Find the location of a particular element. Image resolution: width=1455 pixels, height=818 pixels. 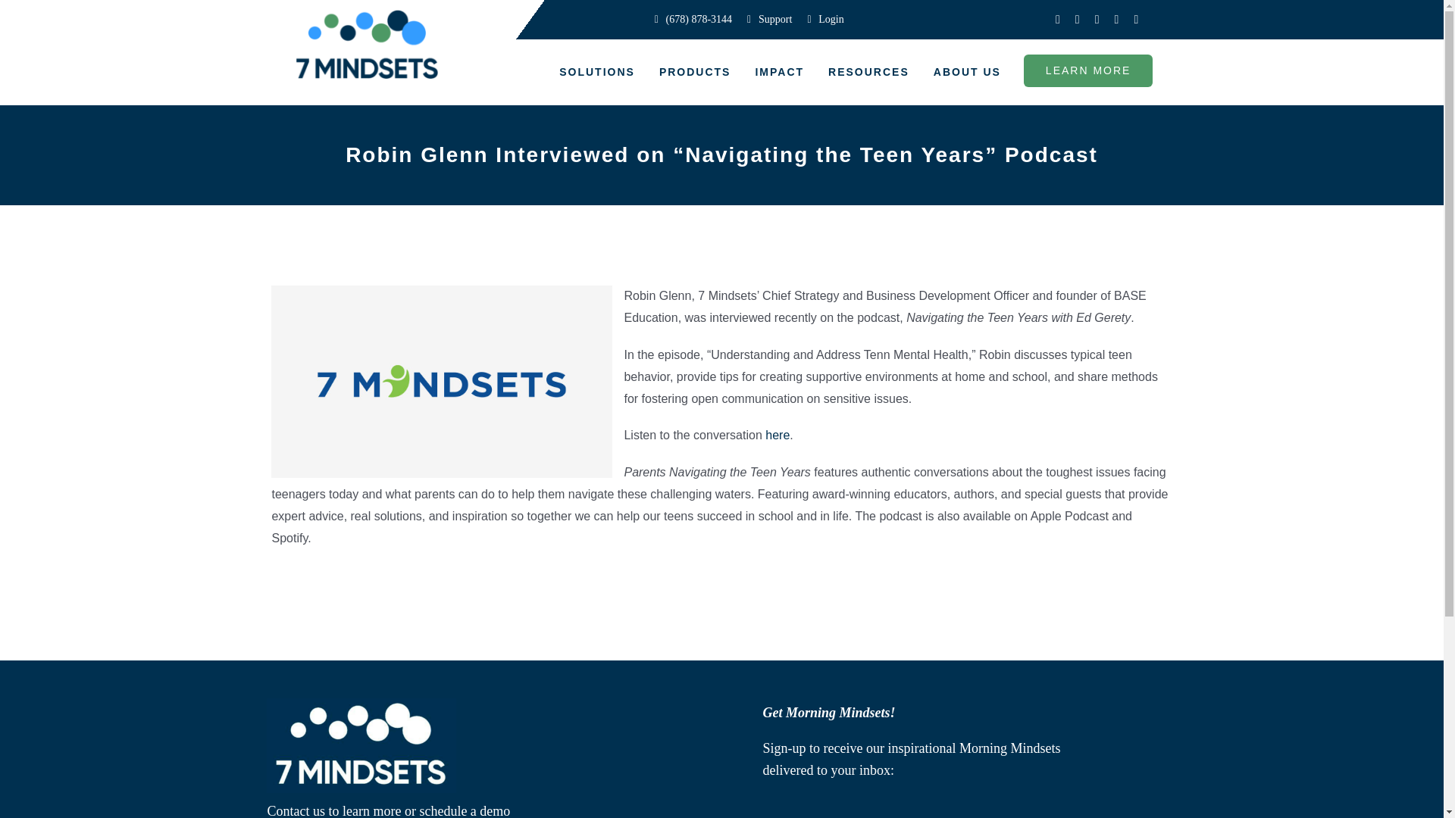

RESOURCES is located at coordinates (868, 73).